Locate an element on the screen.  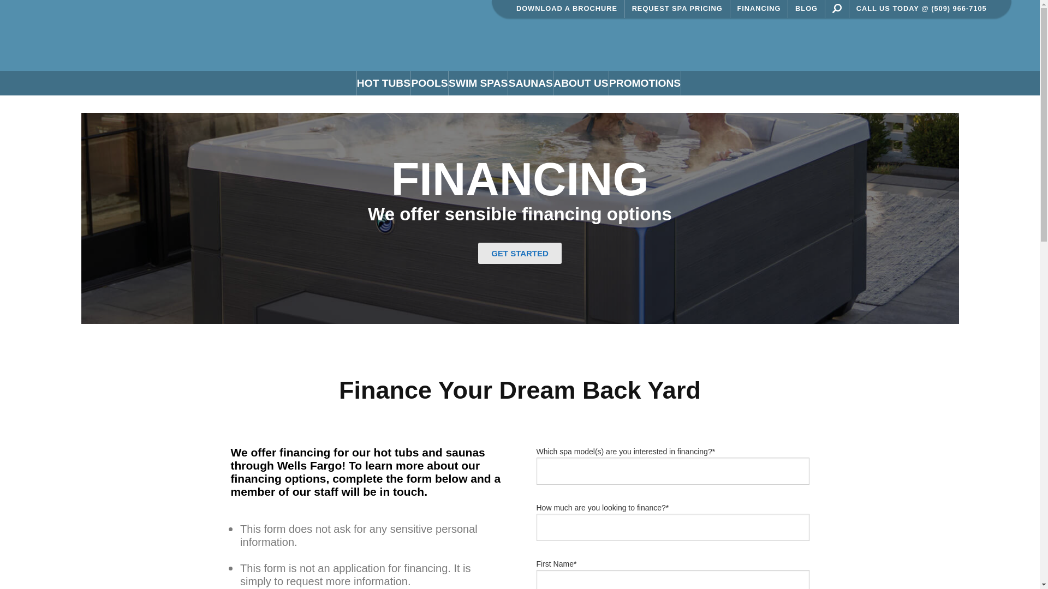
HOT TUBS is located at coordinates (383, 83).